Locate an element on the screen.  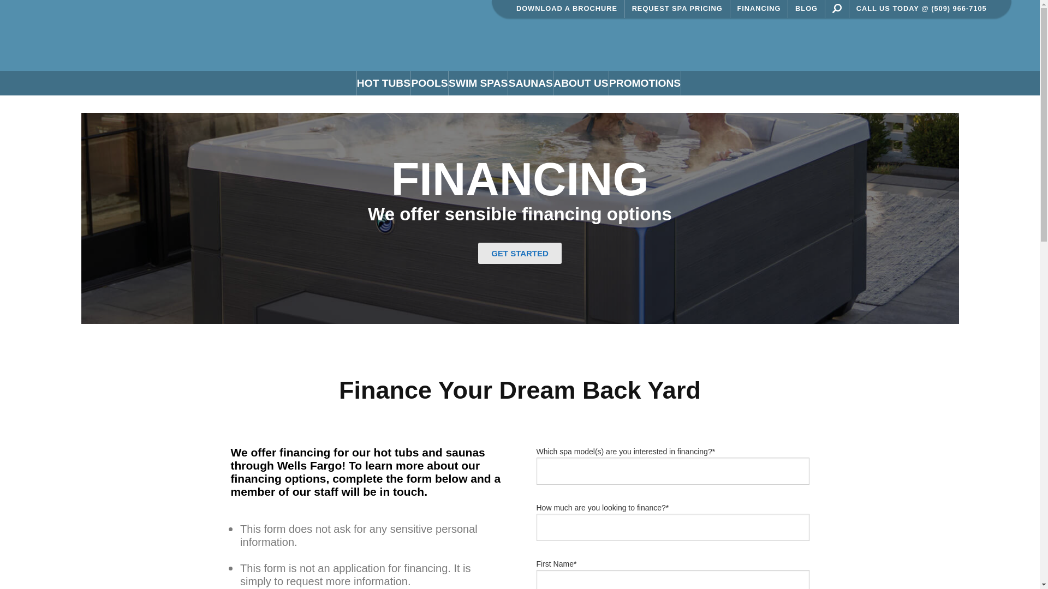
HOT TUBS is located at coordinates (383, 83).